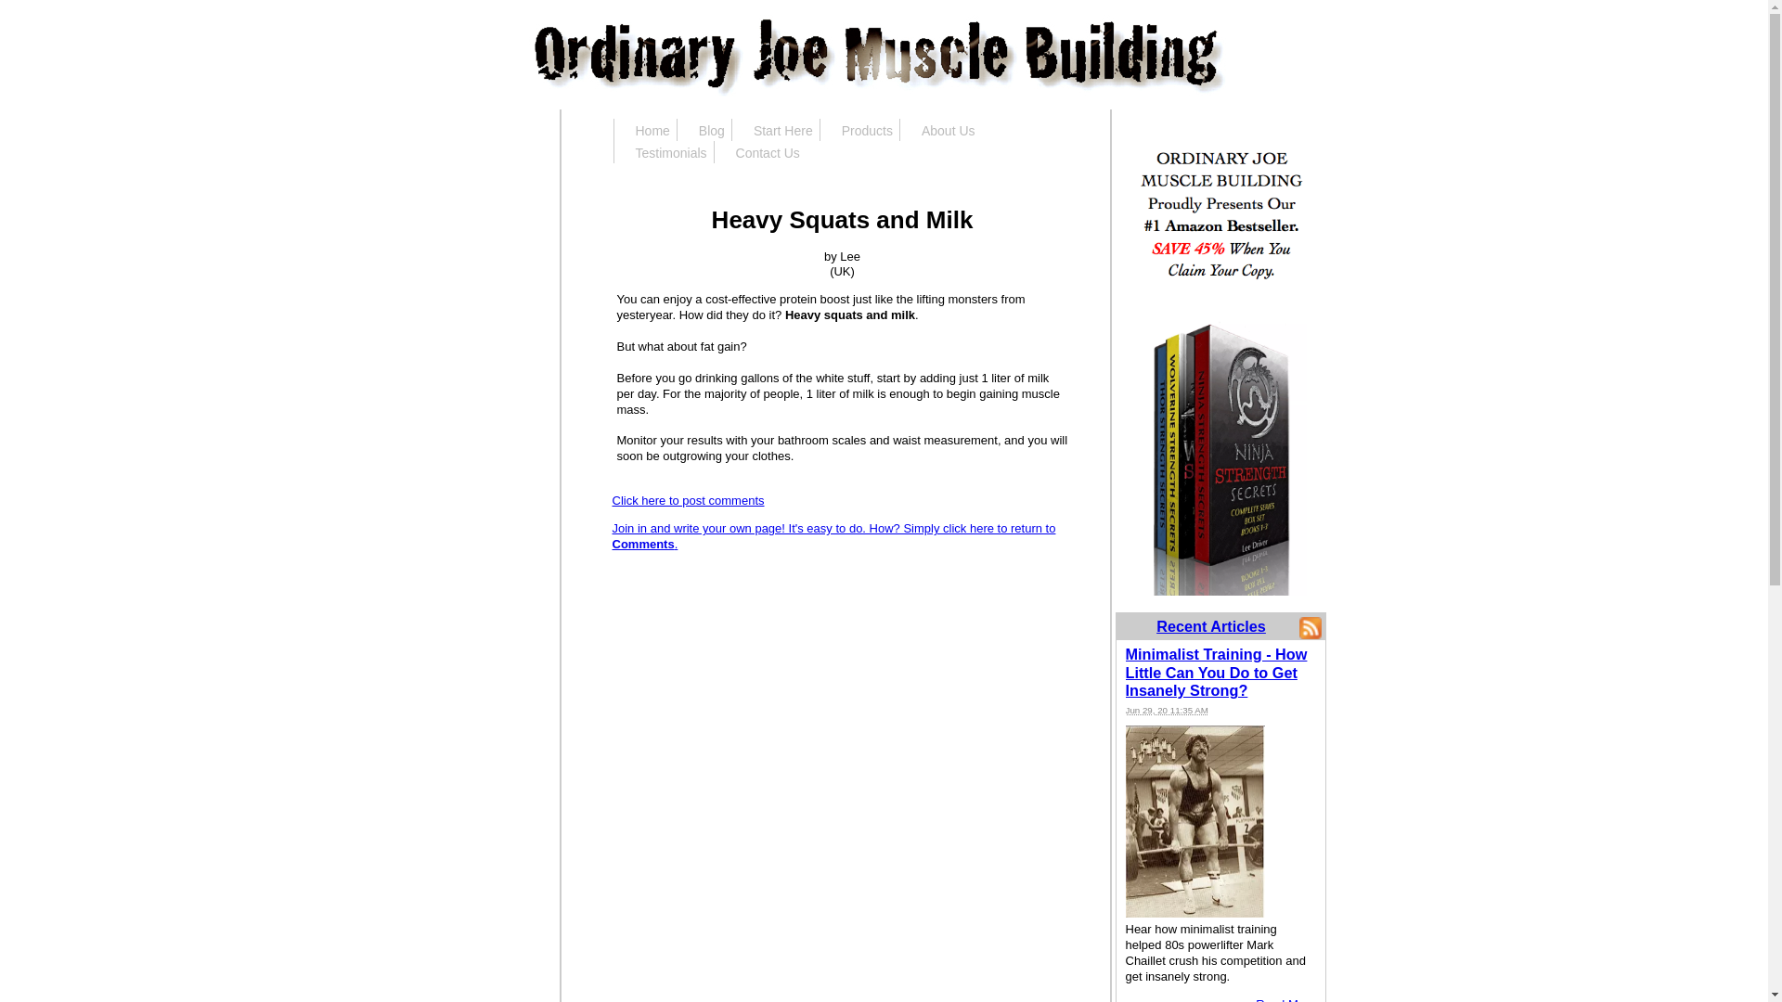 Image resolution: width=1782 pixels, height=1002 pixels. Describe the element at coordinates (1285, 999) in the screenshot. I see `Read More` at that location.